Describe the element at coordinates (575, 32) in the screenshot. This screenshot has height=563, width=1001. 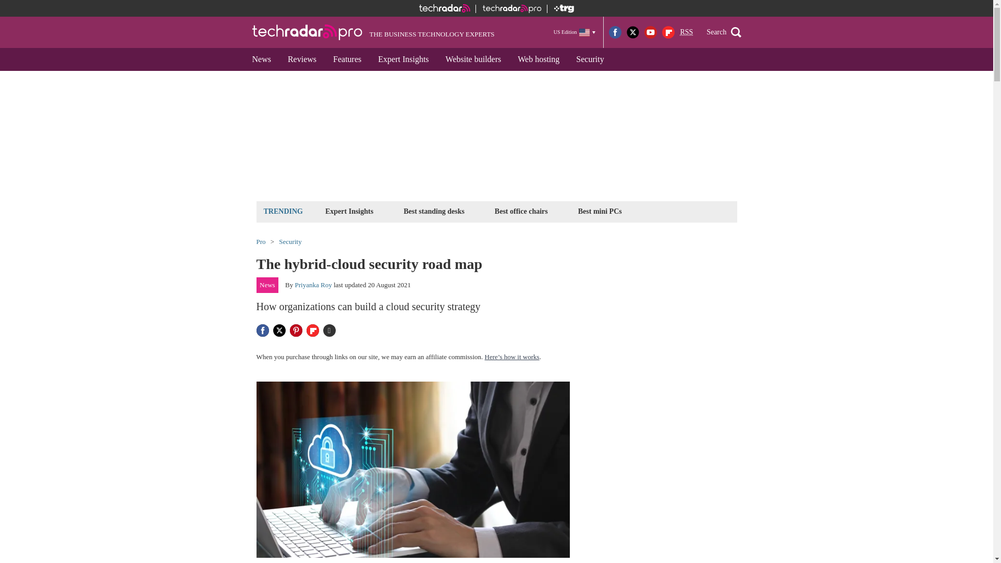
I see `US Edition` at that location.